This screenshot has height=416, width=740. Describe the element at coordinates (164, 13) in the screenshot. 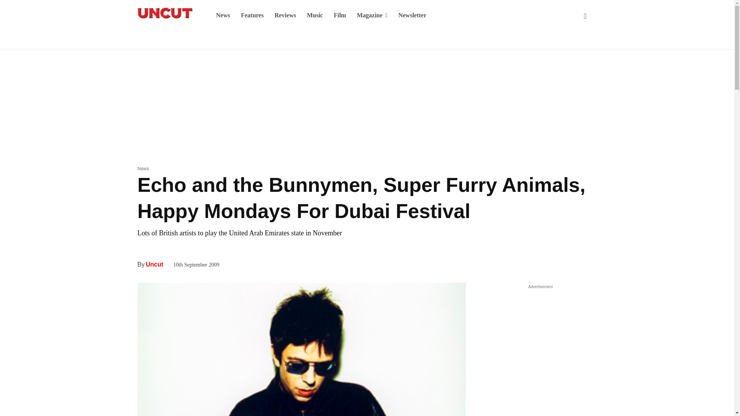

I see `Uncut Logo` at that location.